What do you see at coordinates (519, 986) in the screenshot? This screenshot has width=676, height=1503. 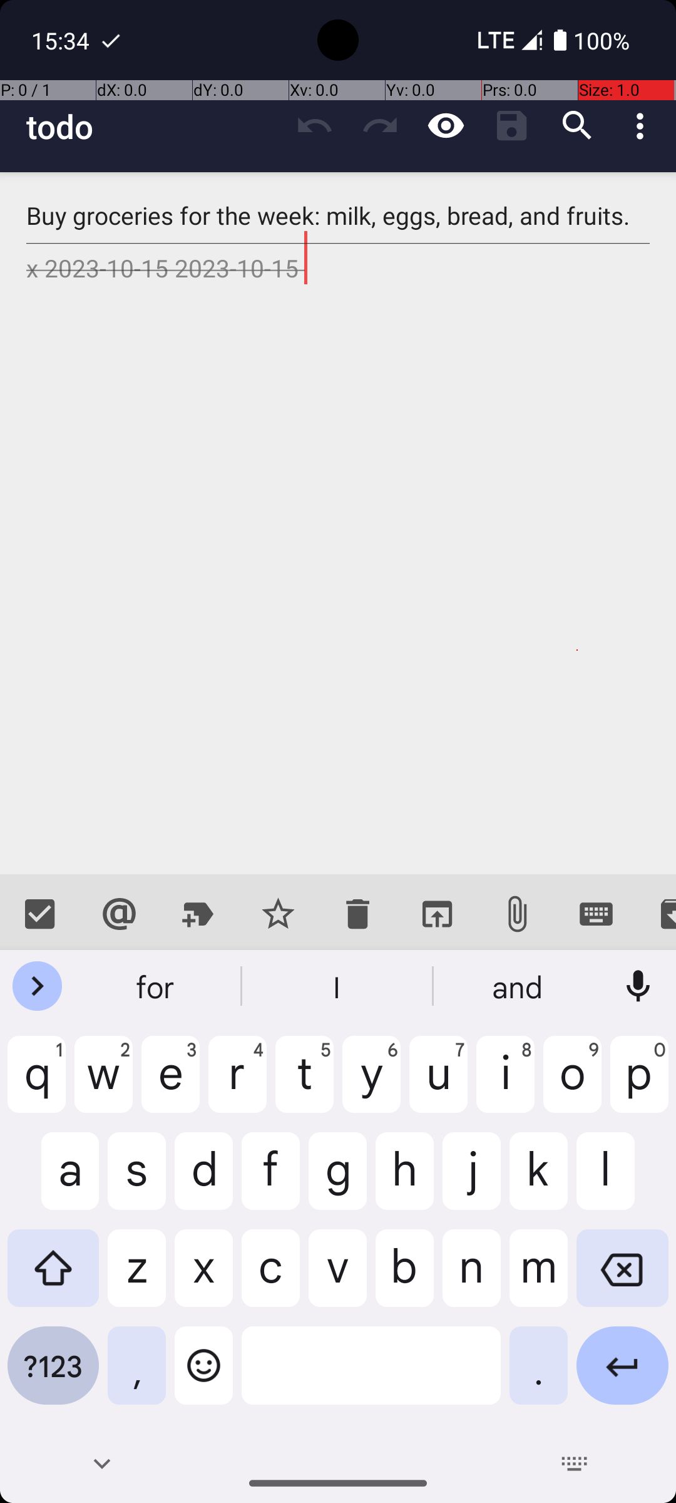 I see `and` at bounding box center [519, 986].